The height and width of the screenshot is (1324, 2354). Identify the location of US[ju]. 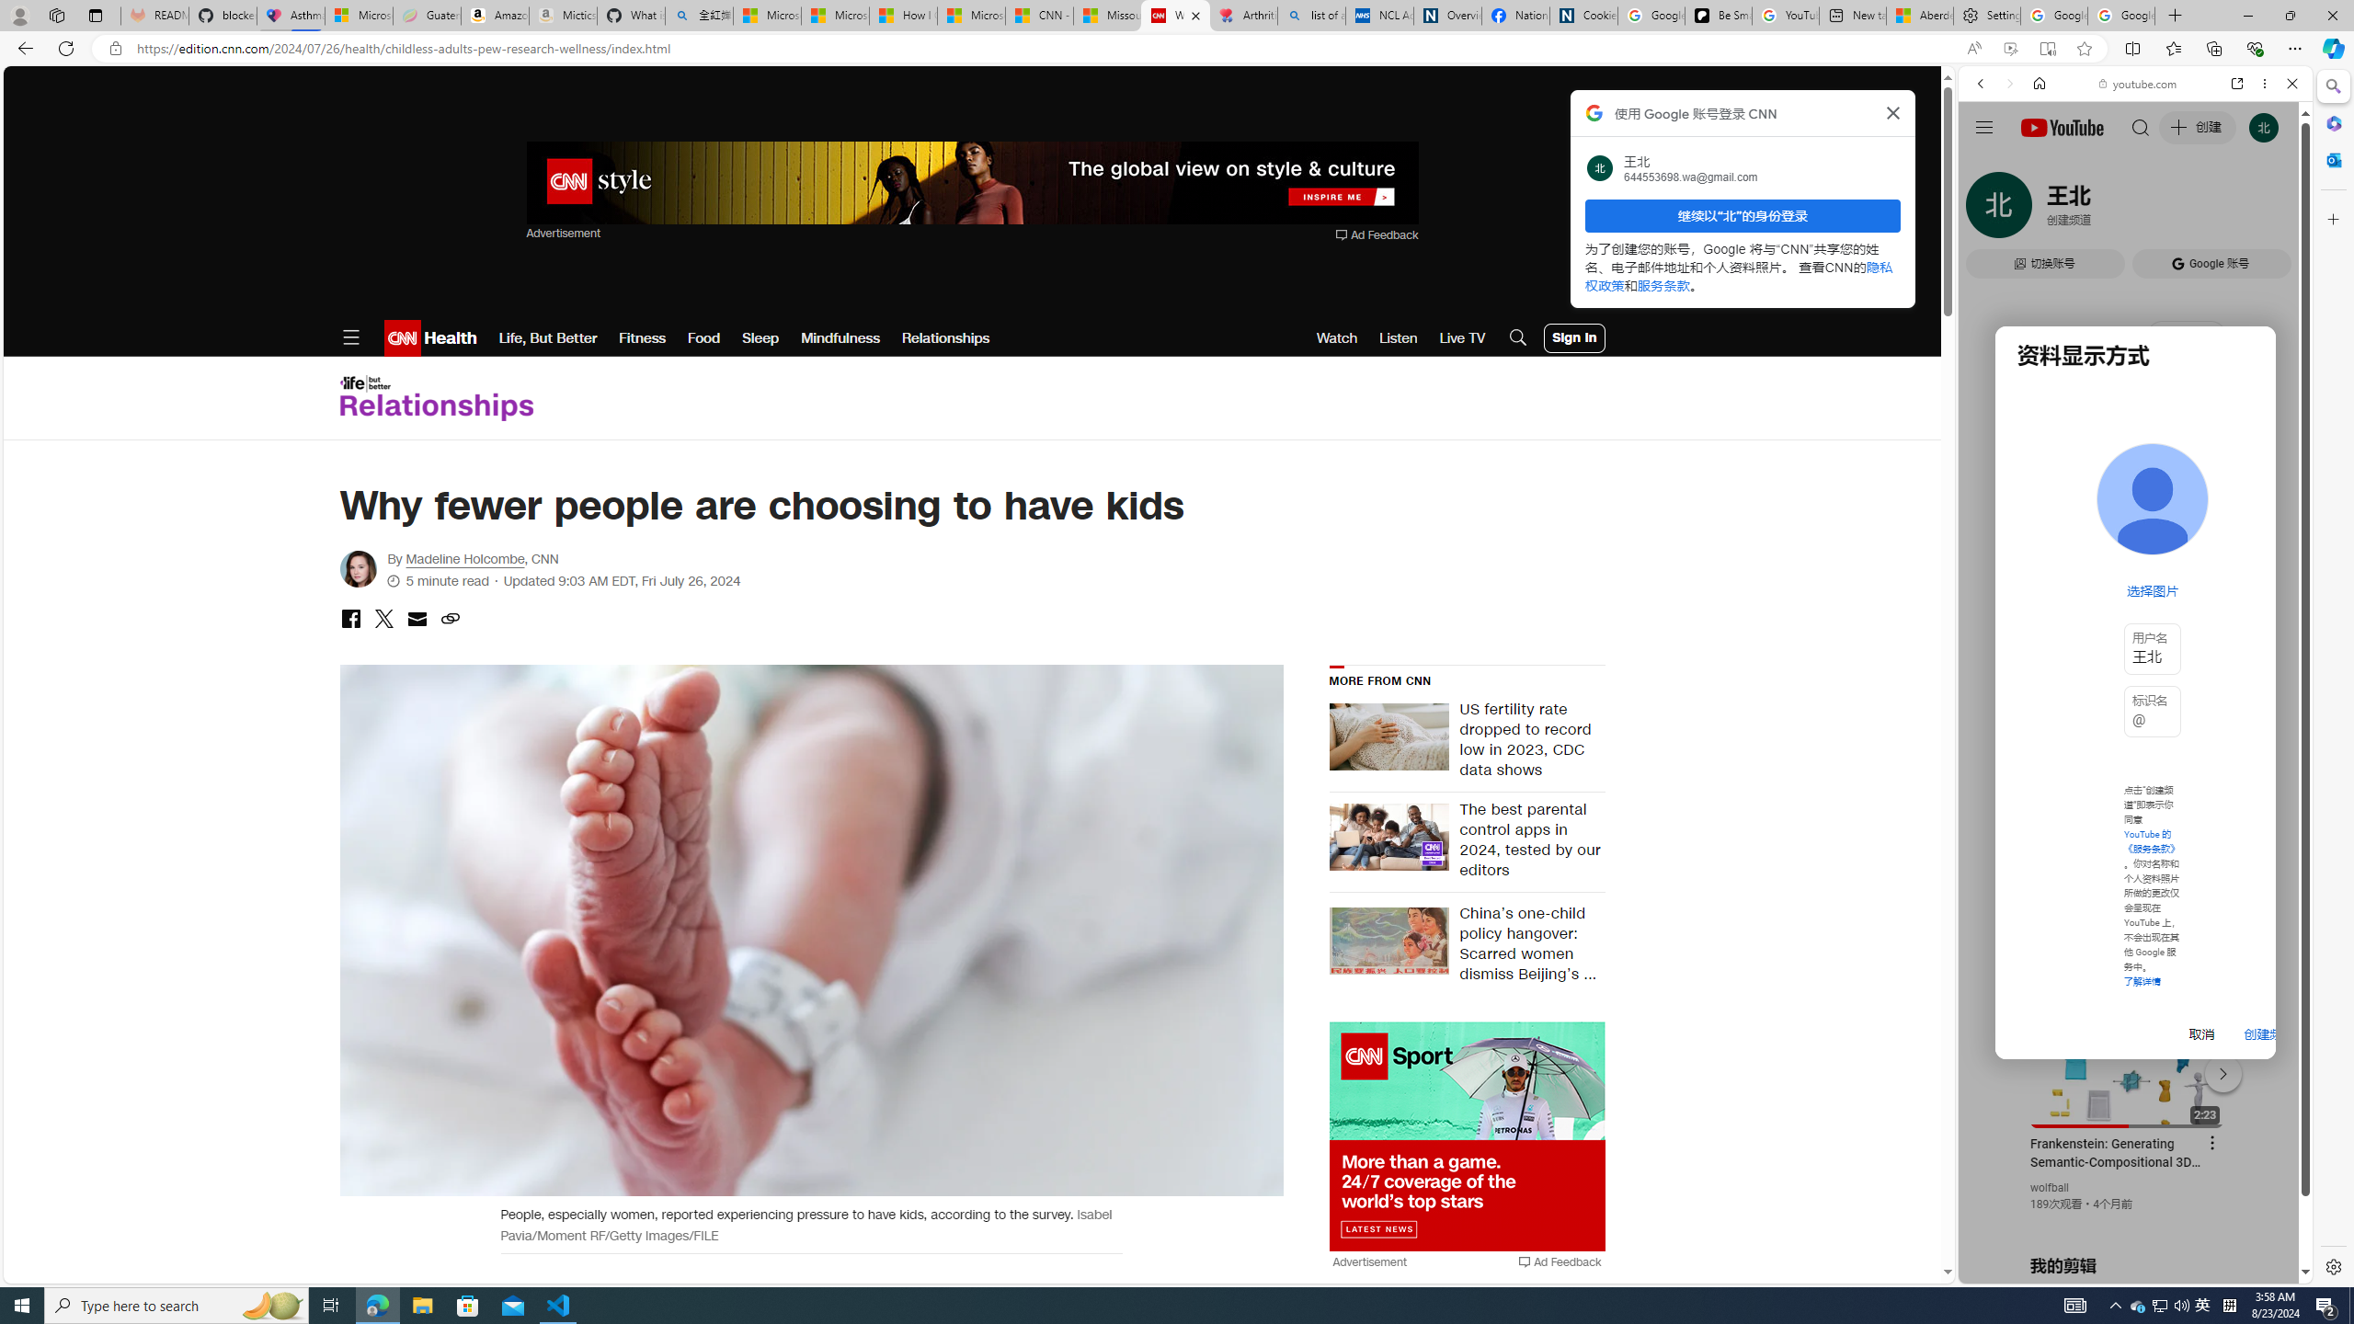
(2019, 1269).